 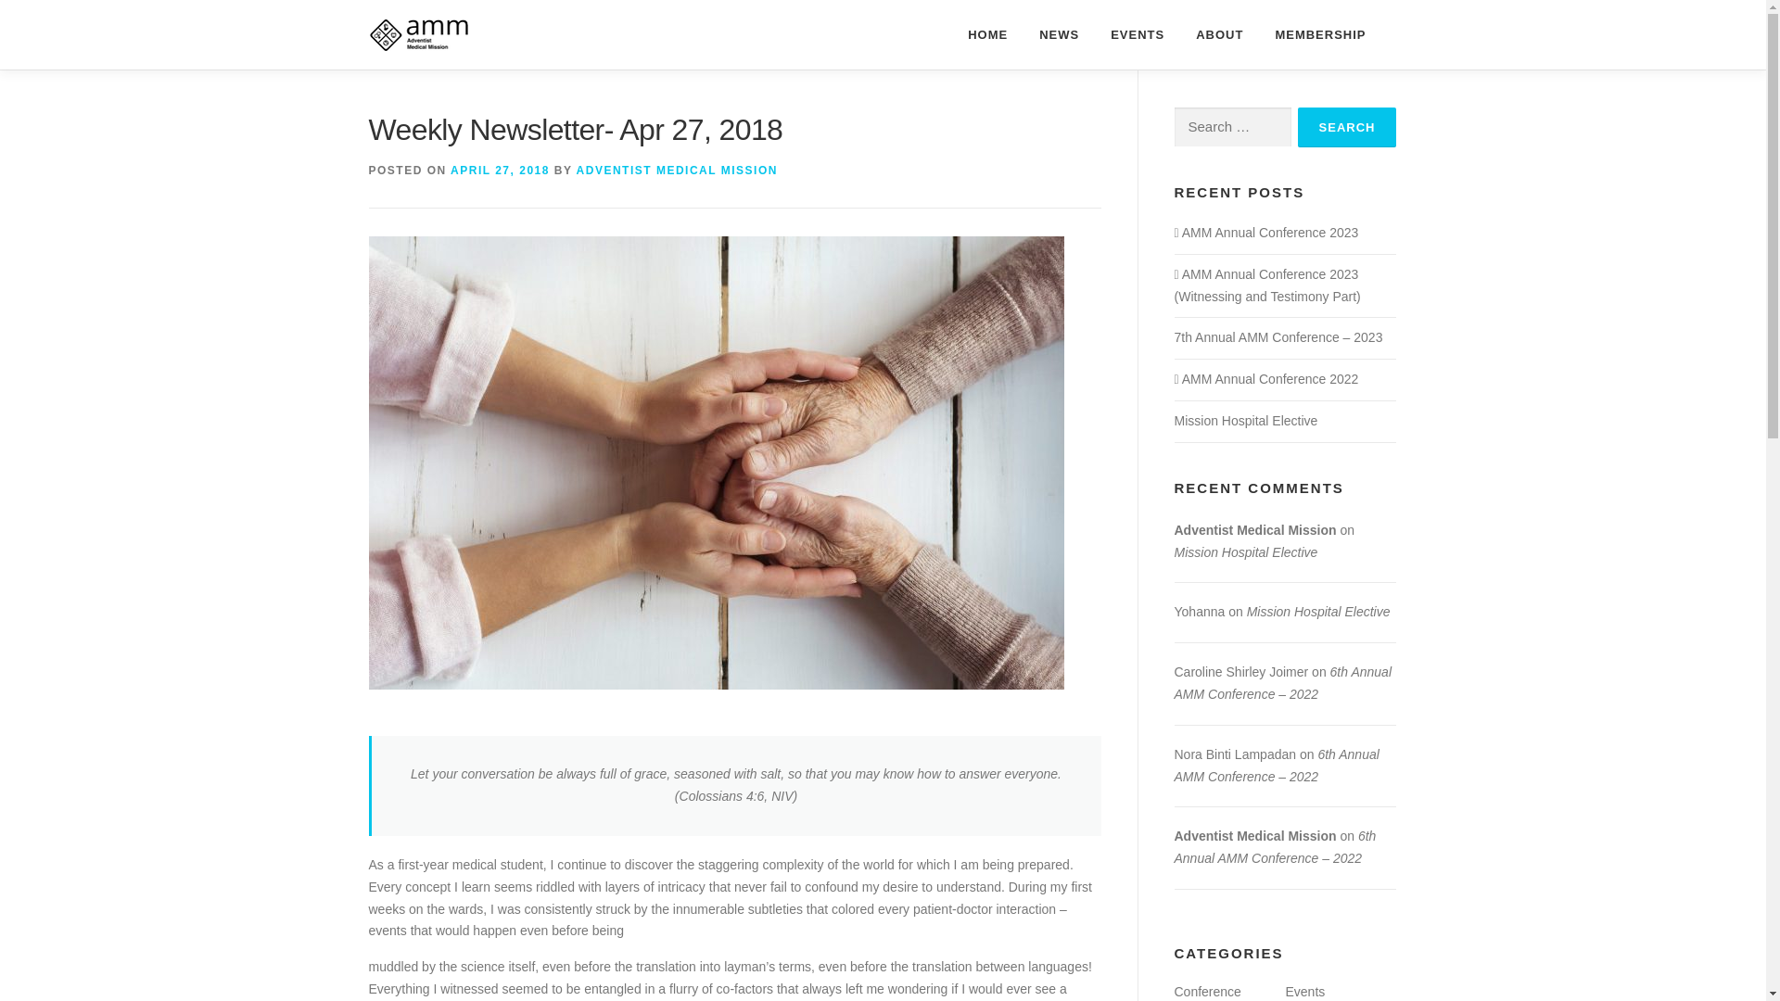 I want to click on Events, so click(x=1304, y=991).